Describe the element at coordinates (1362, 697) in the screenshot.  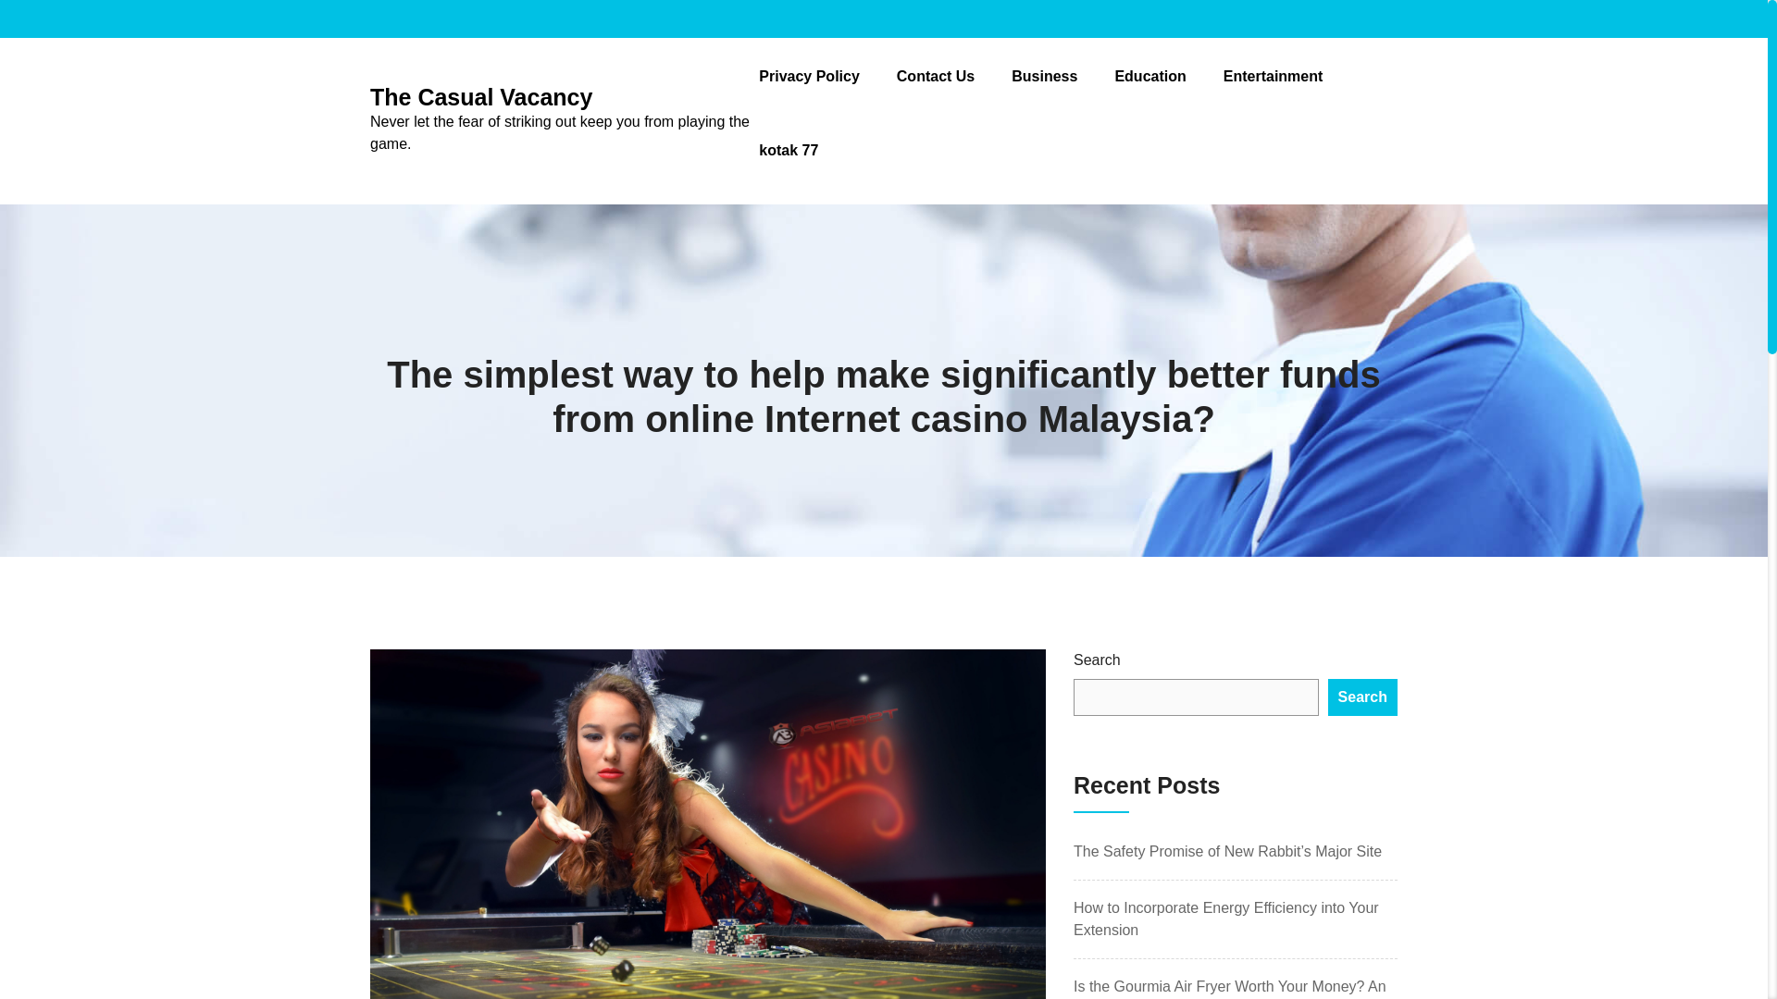
I see `Search` at that location.